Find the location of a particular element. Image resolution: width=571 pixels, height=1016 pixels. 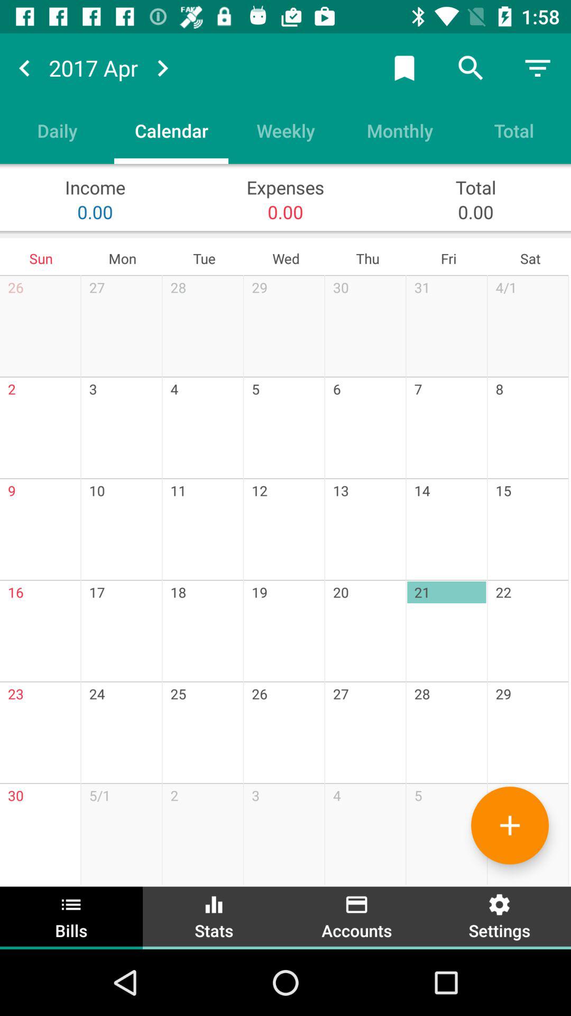

turn on item next to total icon is located at coordinates (400, 130).